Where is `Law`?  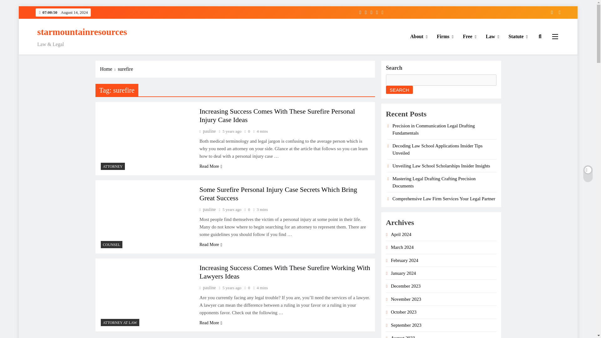 Law is located at coordinates (493, 36).